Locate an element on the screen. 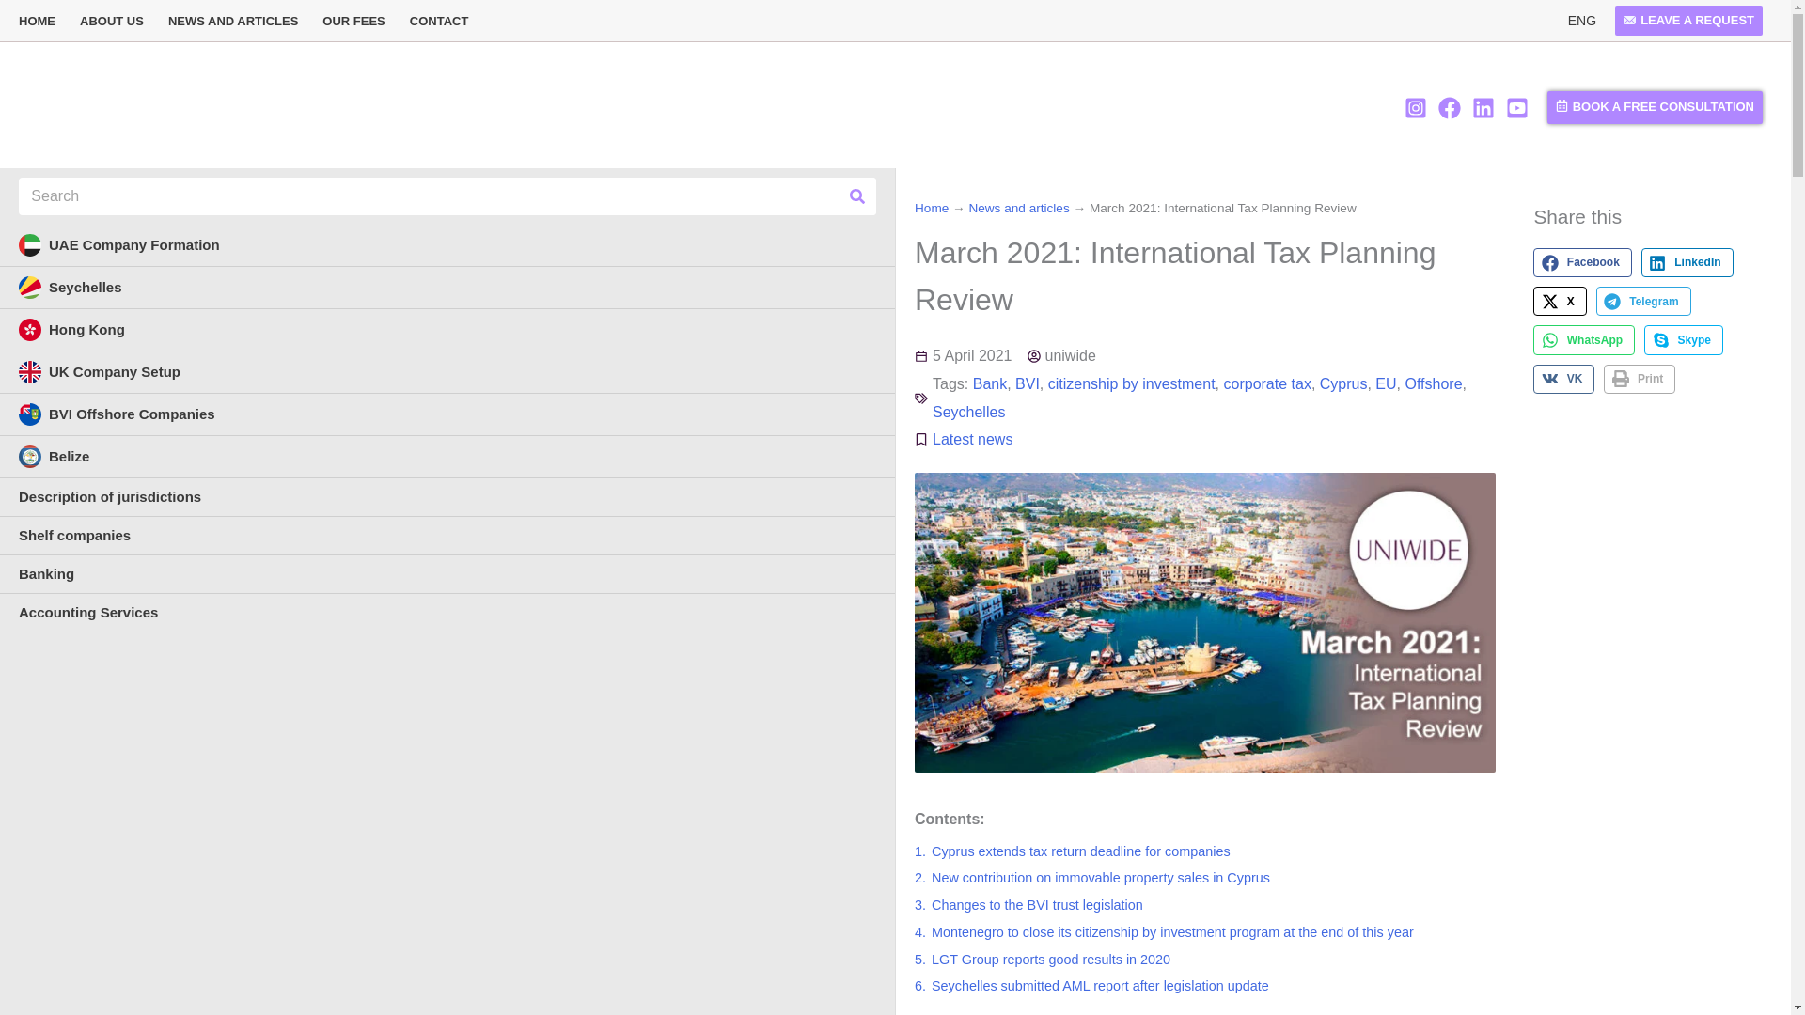 Image resolution: width=1805 pixels, height=1015 pixels. NEWS AND ARTICLES is located at coordinates (233, 21).